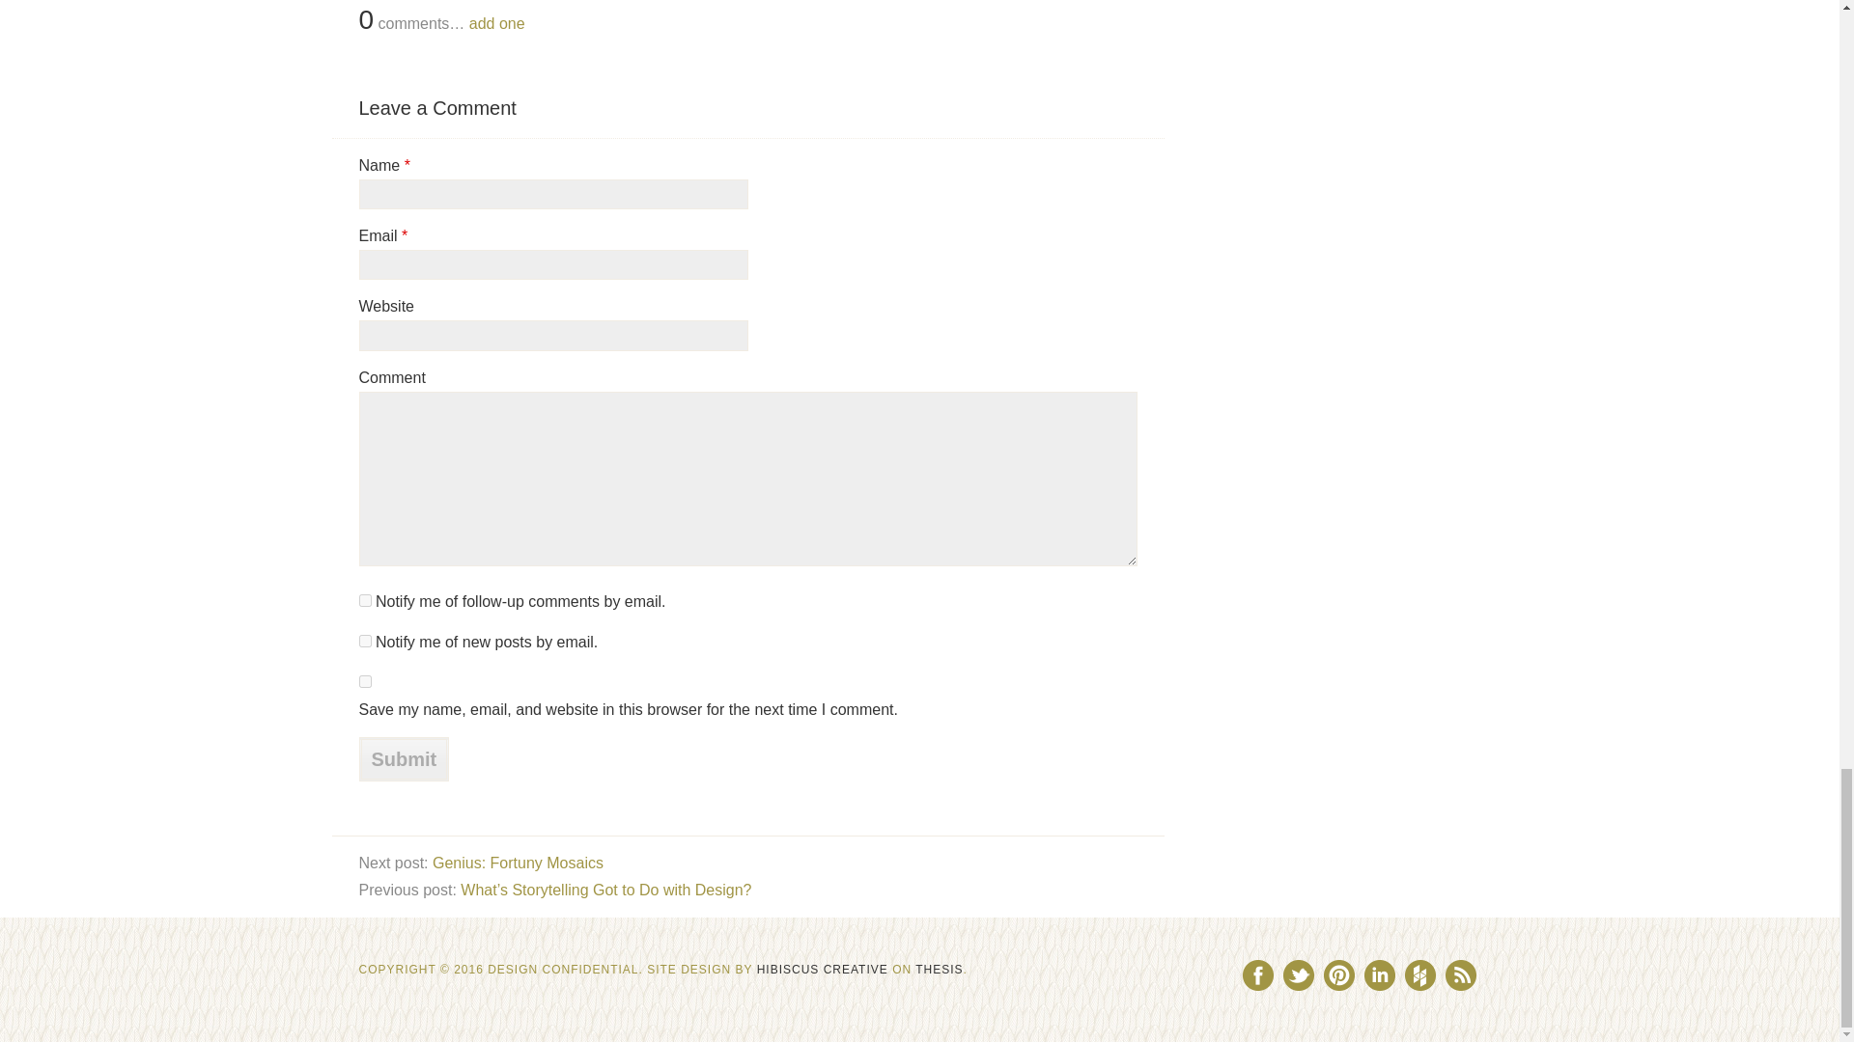  I want to click on Submit, so click(405, 758).